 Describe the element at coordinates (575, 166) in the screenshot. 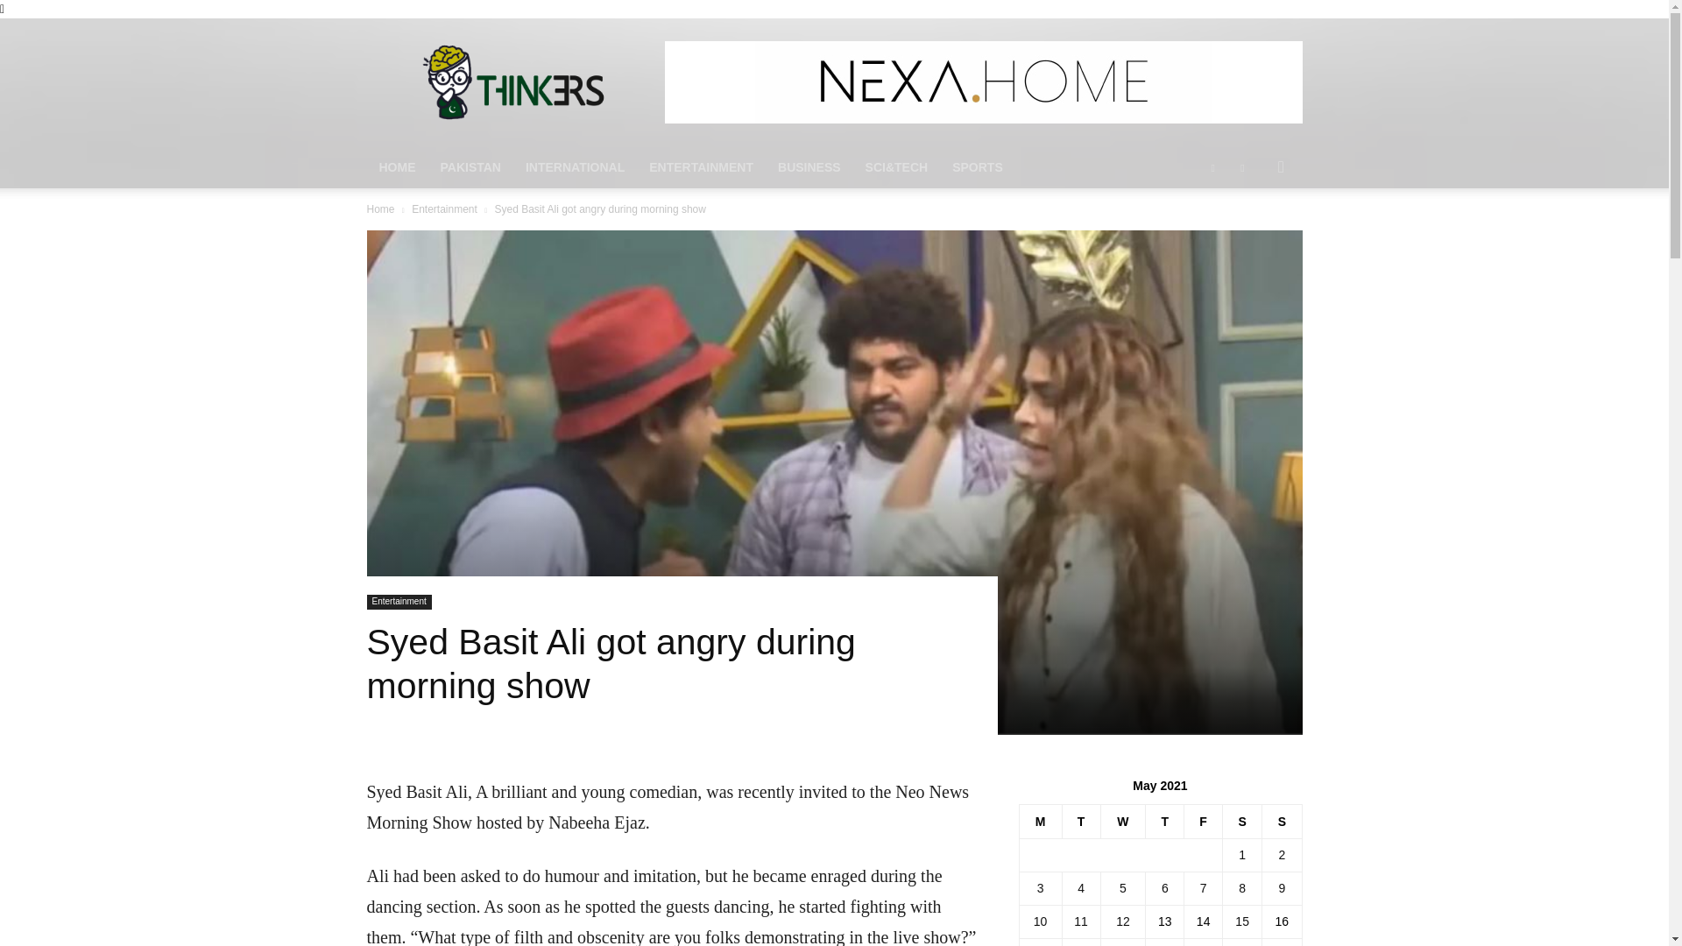

I see `INTERNATIONAL` at that location.